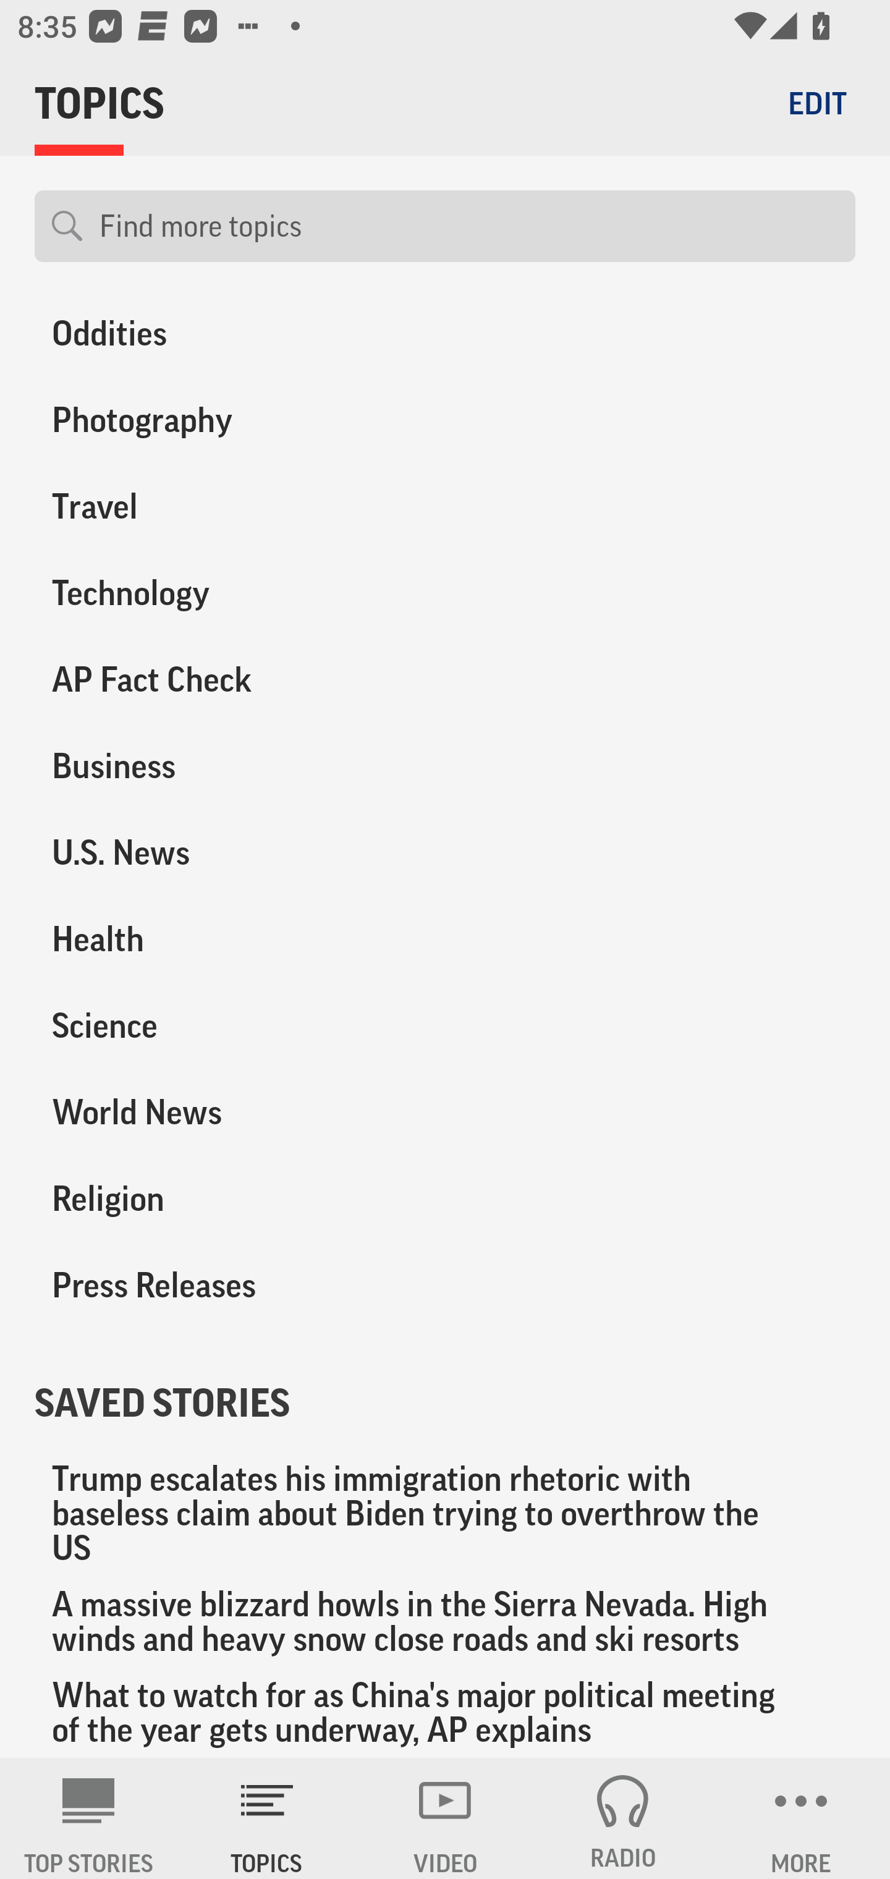  Describe the element at coordinates (801, 1818) in the screenshot. I see `MORE` at that location.